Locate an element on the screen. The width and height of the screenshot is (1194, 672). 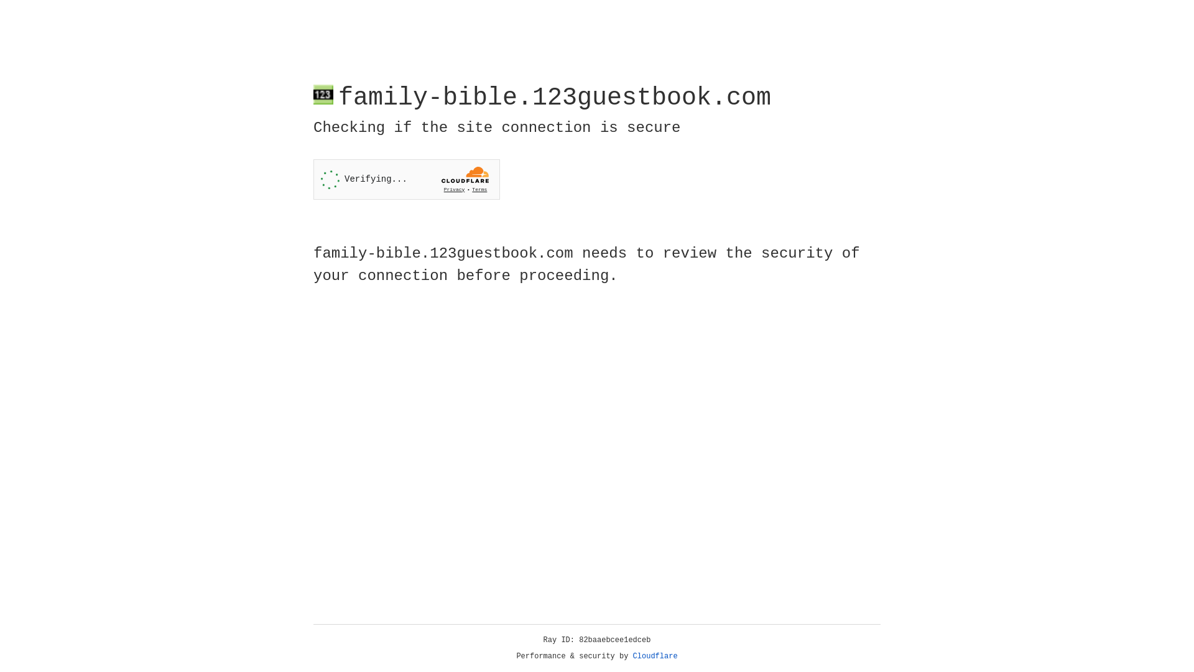
Widget containing a Cloudflare security challenge is located at coordinates (407, 179).